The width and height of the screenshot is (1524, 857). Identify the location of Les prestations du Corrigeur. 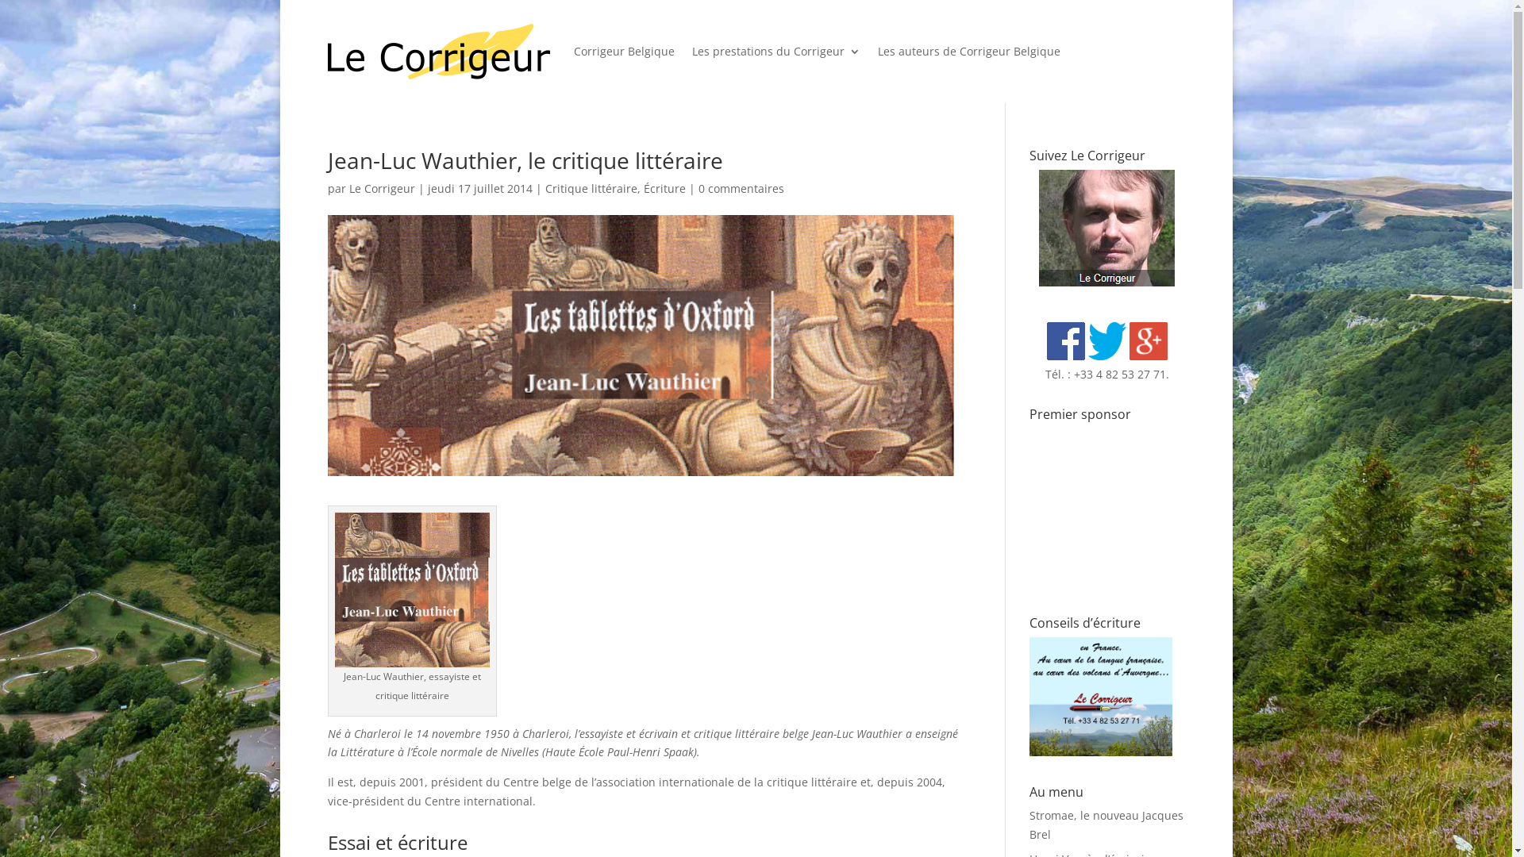
(776, 52).